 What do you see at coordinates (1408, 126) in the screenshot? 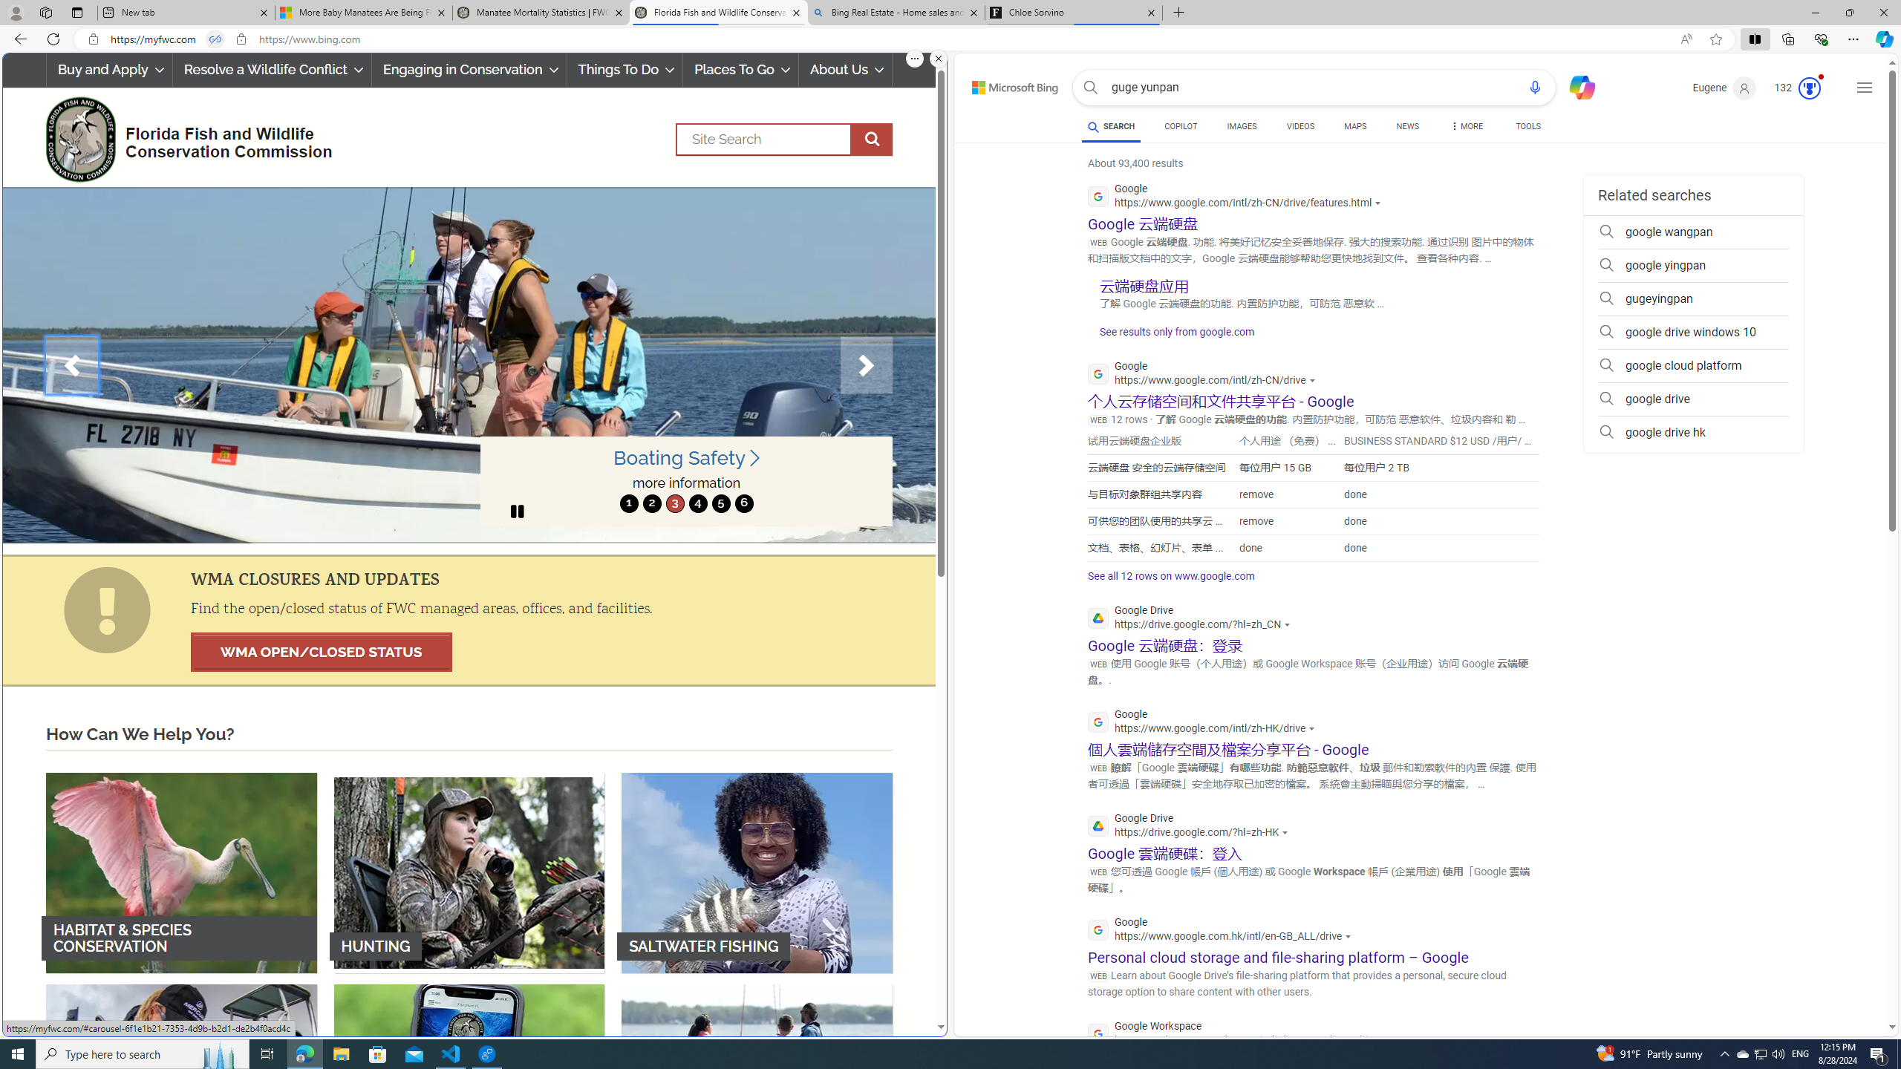
I see `NEWS` at bounding box center [1408, 126].